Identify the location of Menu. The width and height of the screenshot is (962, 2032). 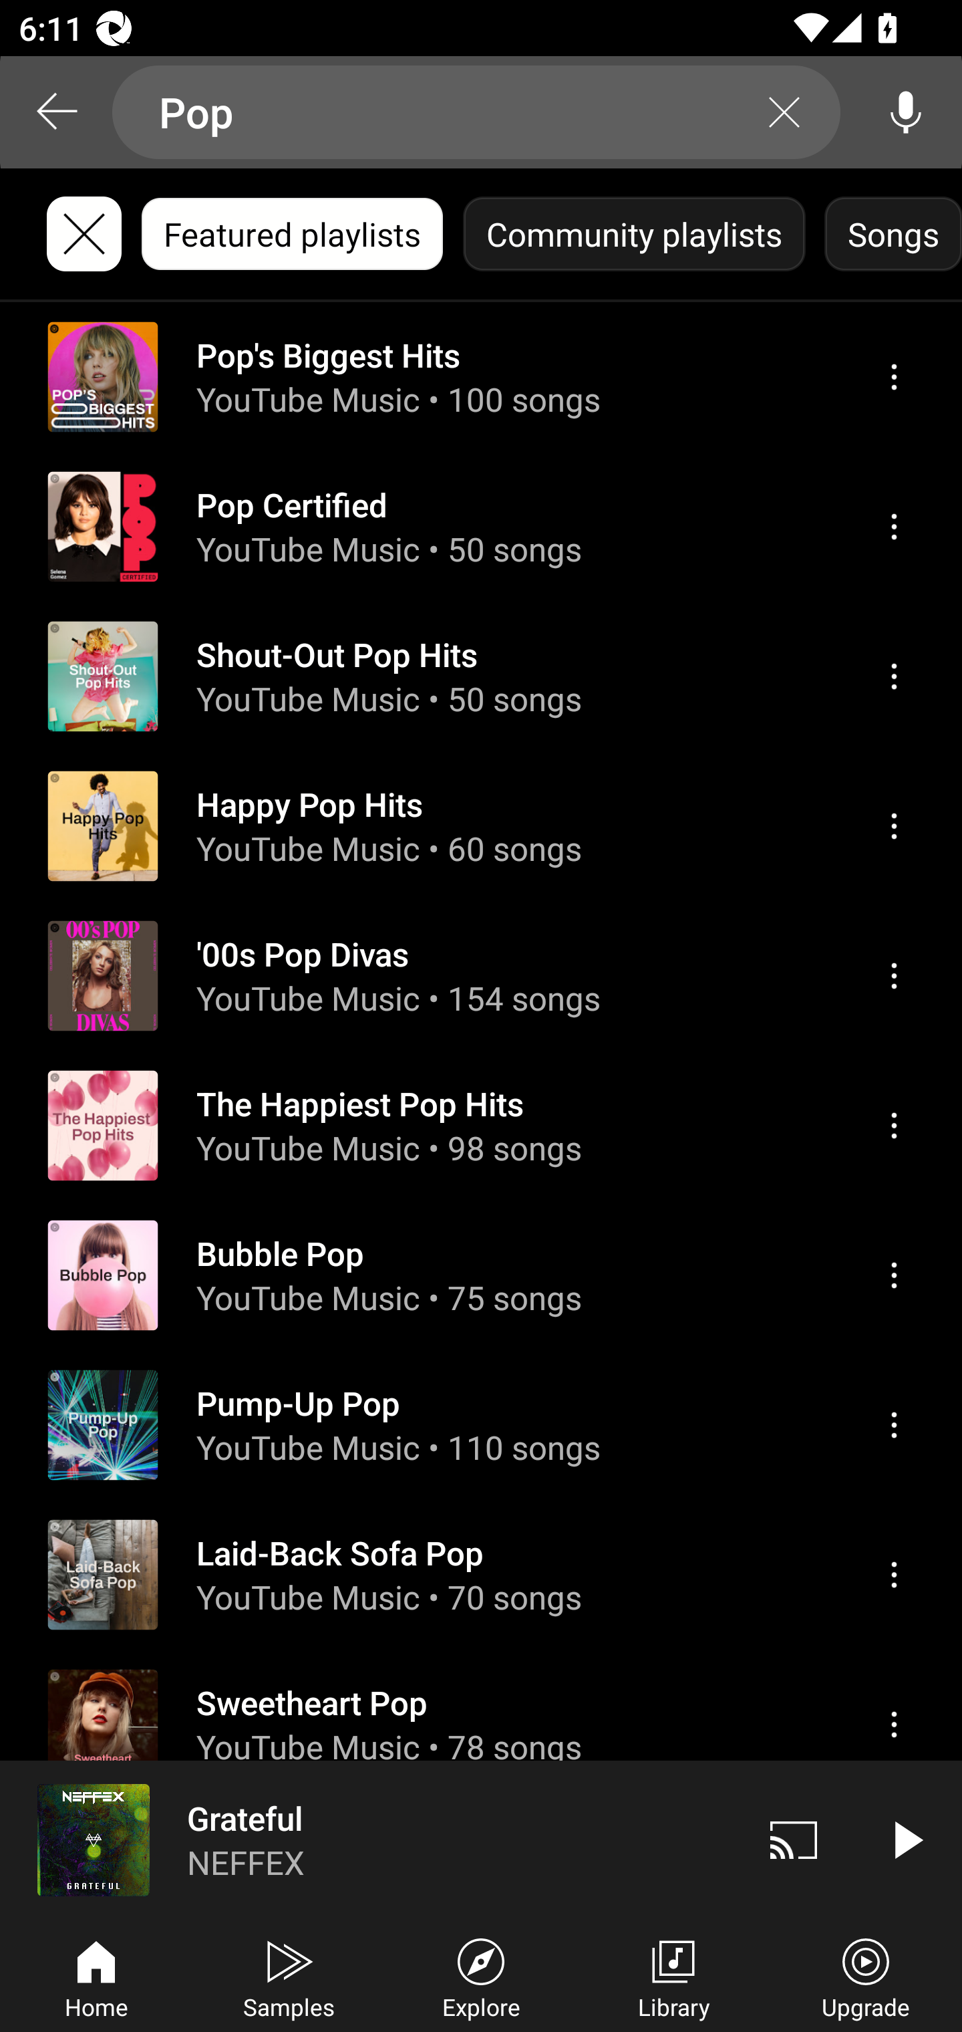
(894, 975).